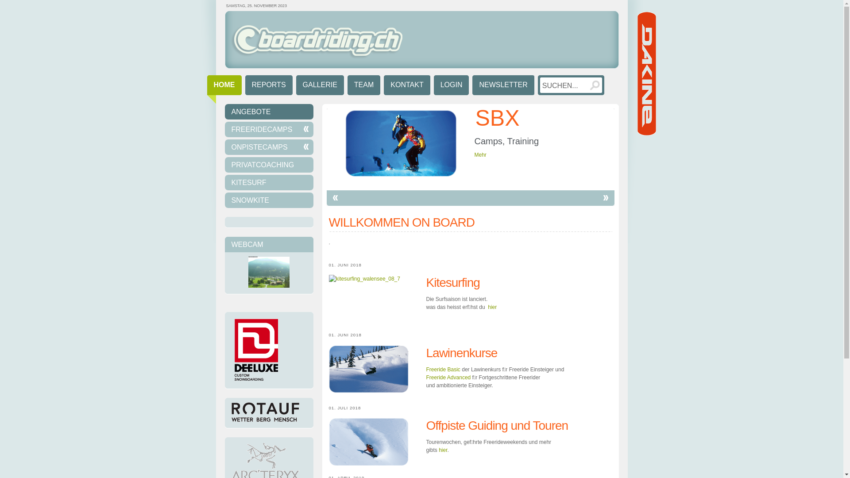  What do you see at coordinates (443, 450) in the screenshot?
I see `hier` at bounding box center [443, 450].